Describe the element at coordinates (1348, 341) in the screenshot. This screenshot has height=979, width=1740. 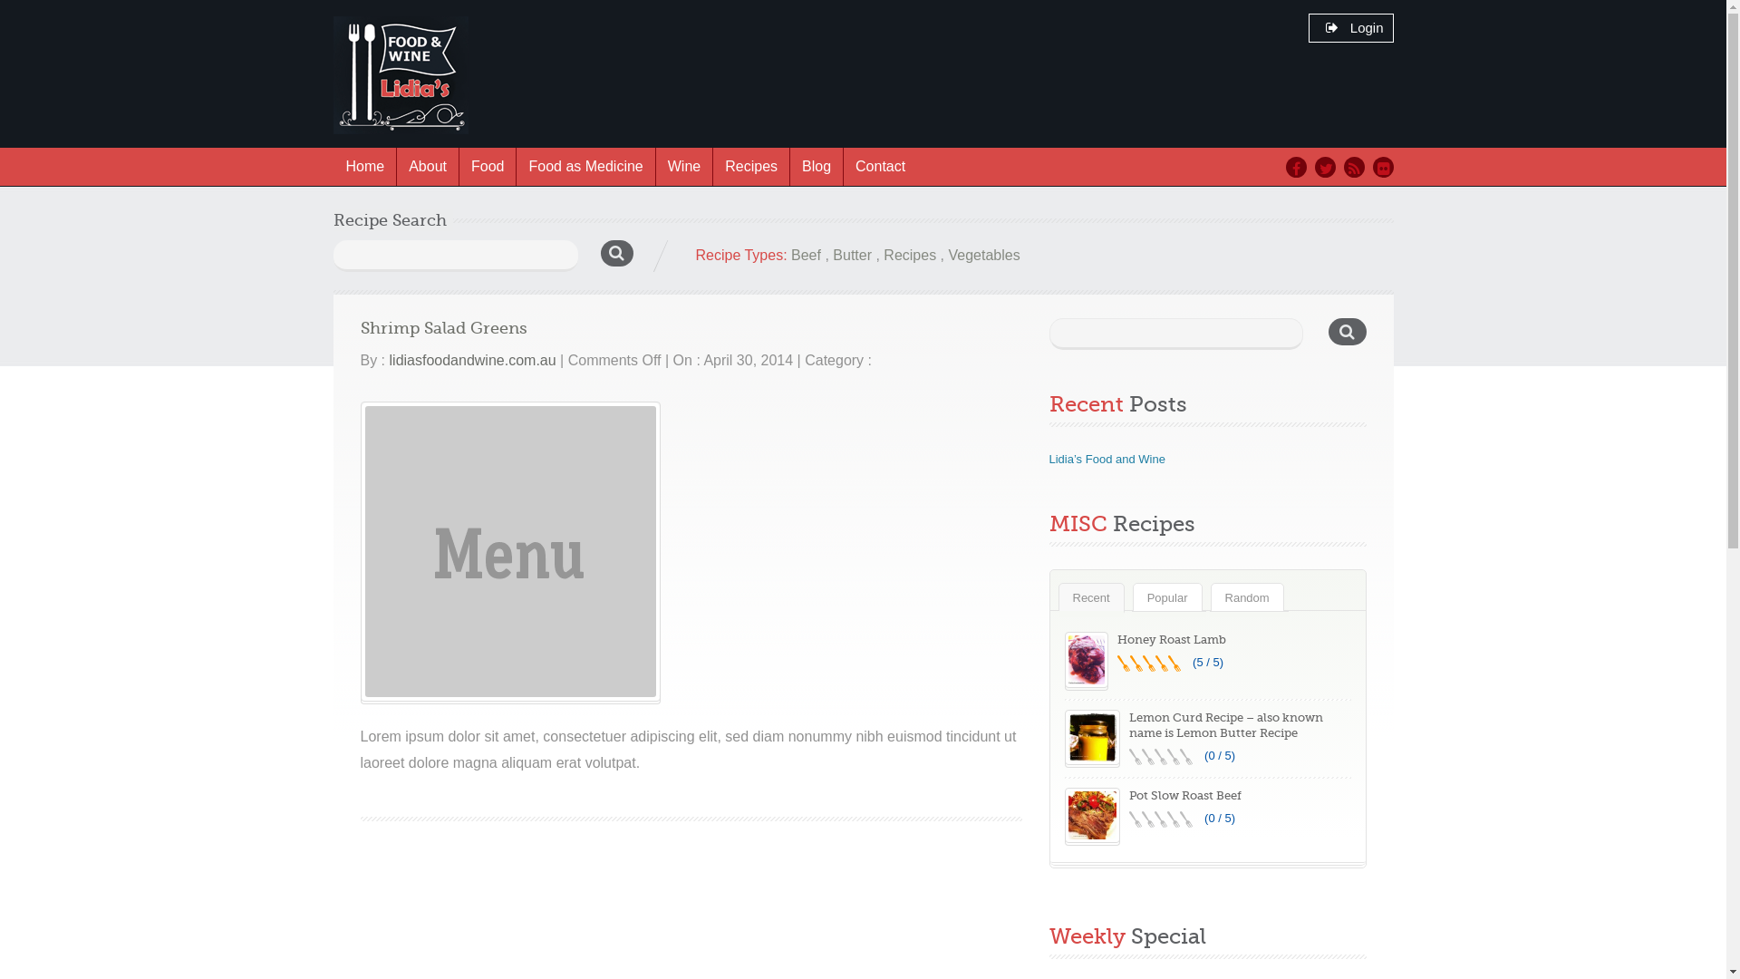
I see `Search` at that location.